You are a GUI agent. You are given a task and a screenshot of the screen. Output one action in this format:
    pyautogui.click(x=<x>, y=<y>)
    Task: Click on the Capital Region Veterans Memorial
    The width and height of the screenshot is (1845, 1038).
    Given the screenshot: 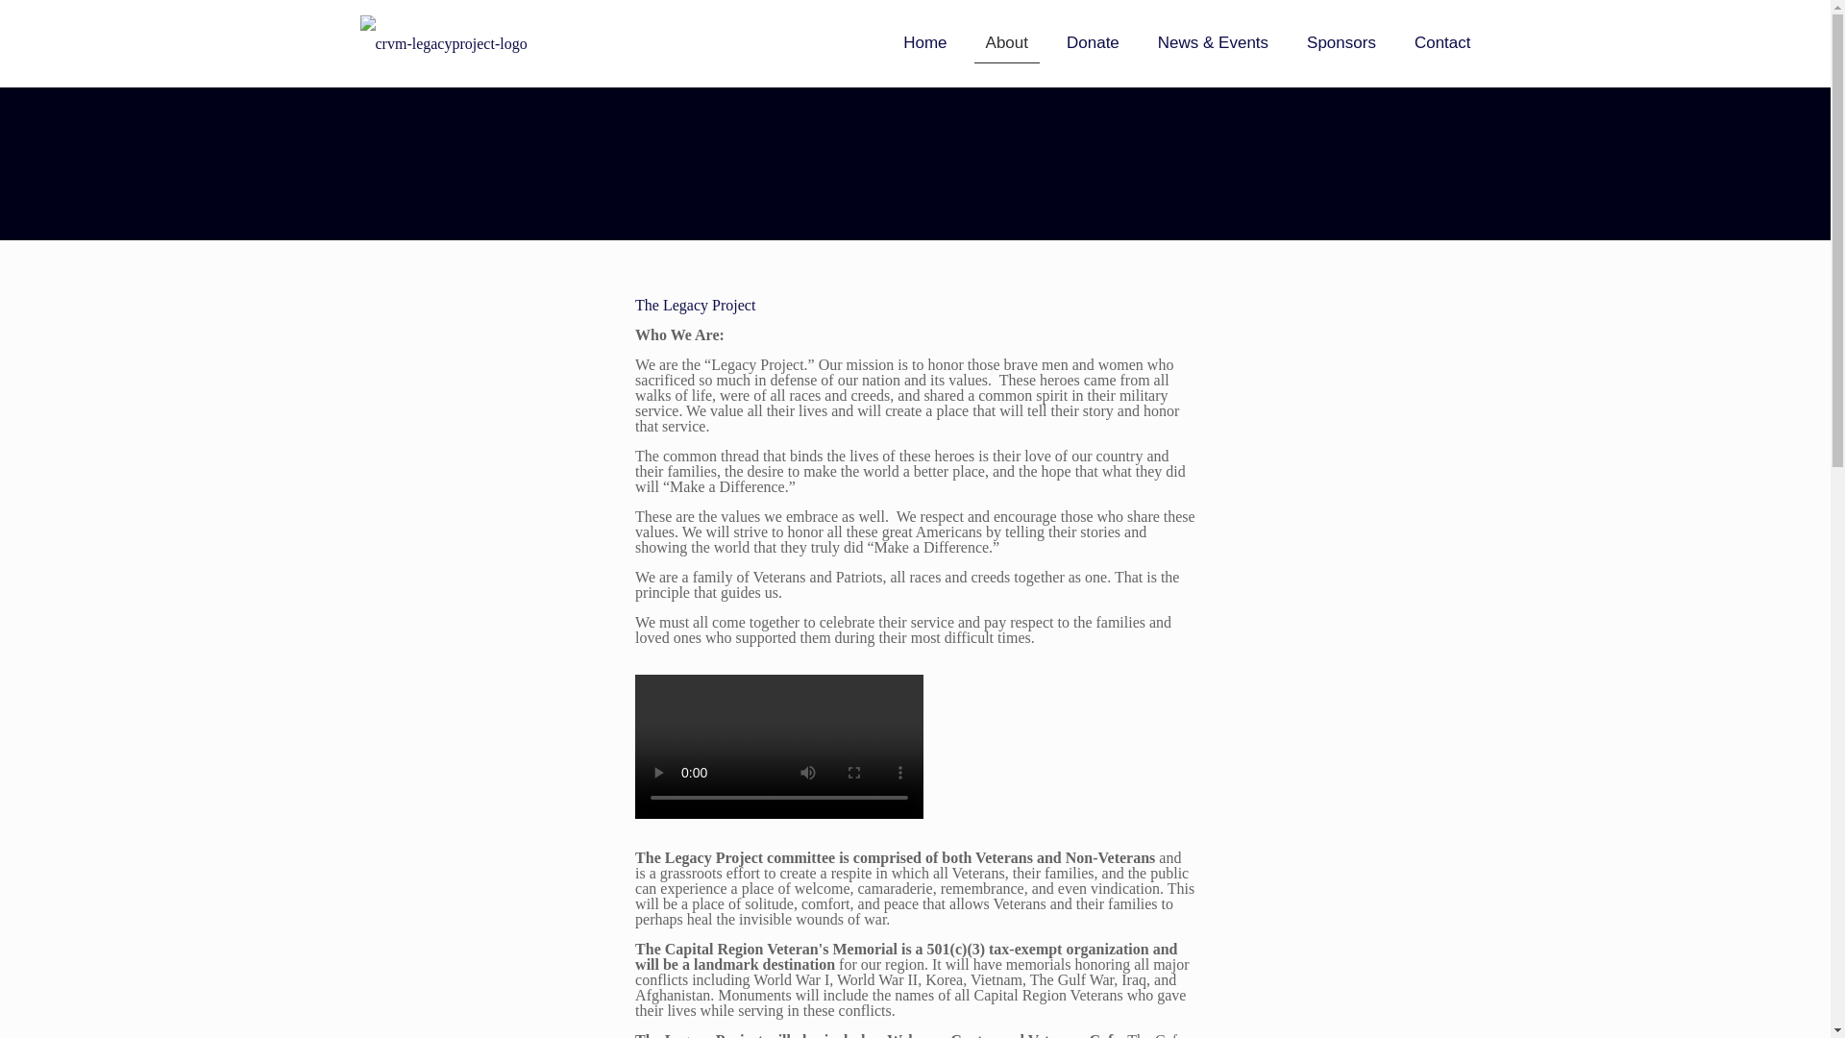 What is the action you would take?
    pyautogui.click(x=442, y=42)
    